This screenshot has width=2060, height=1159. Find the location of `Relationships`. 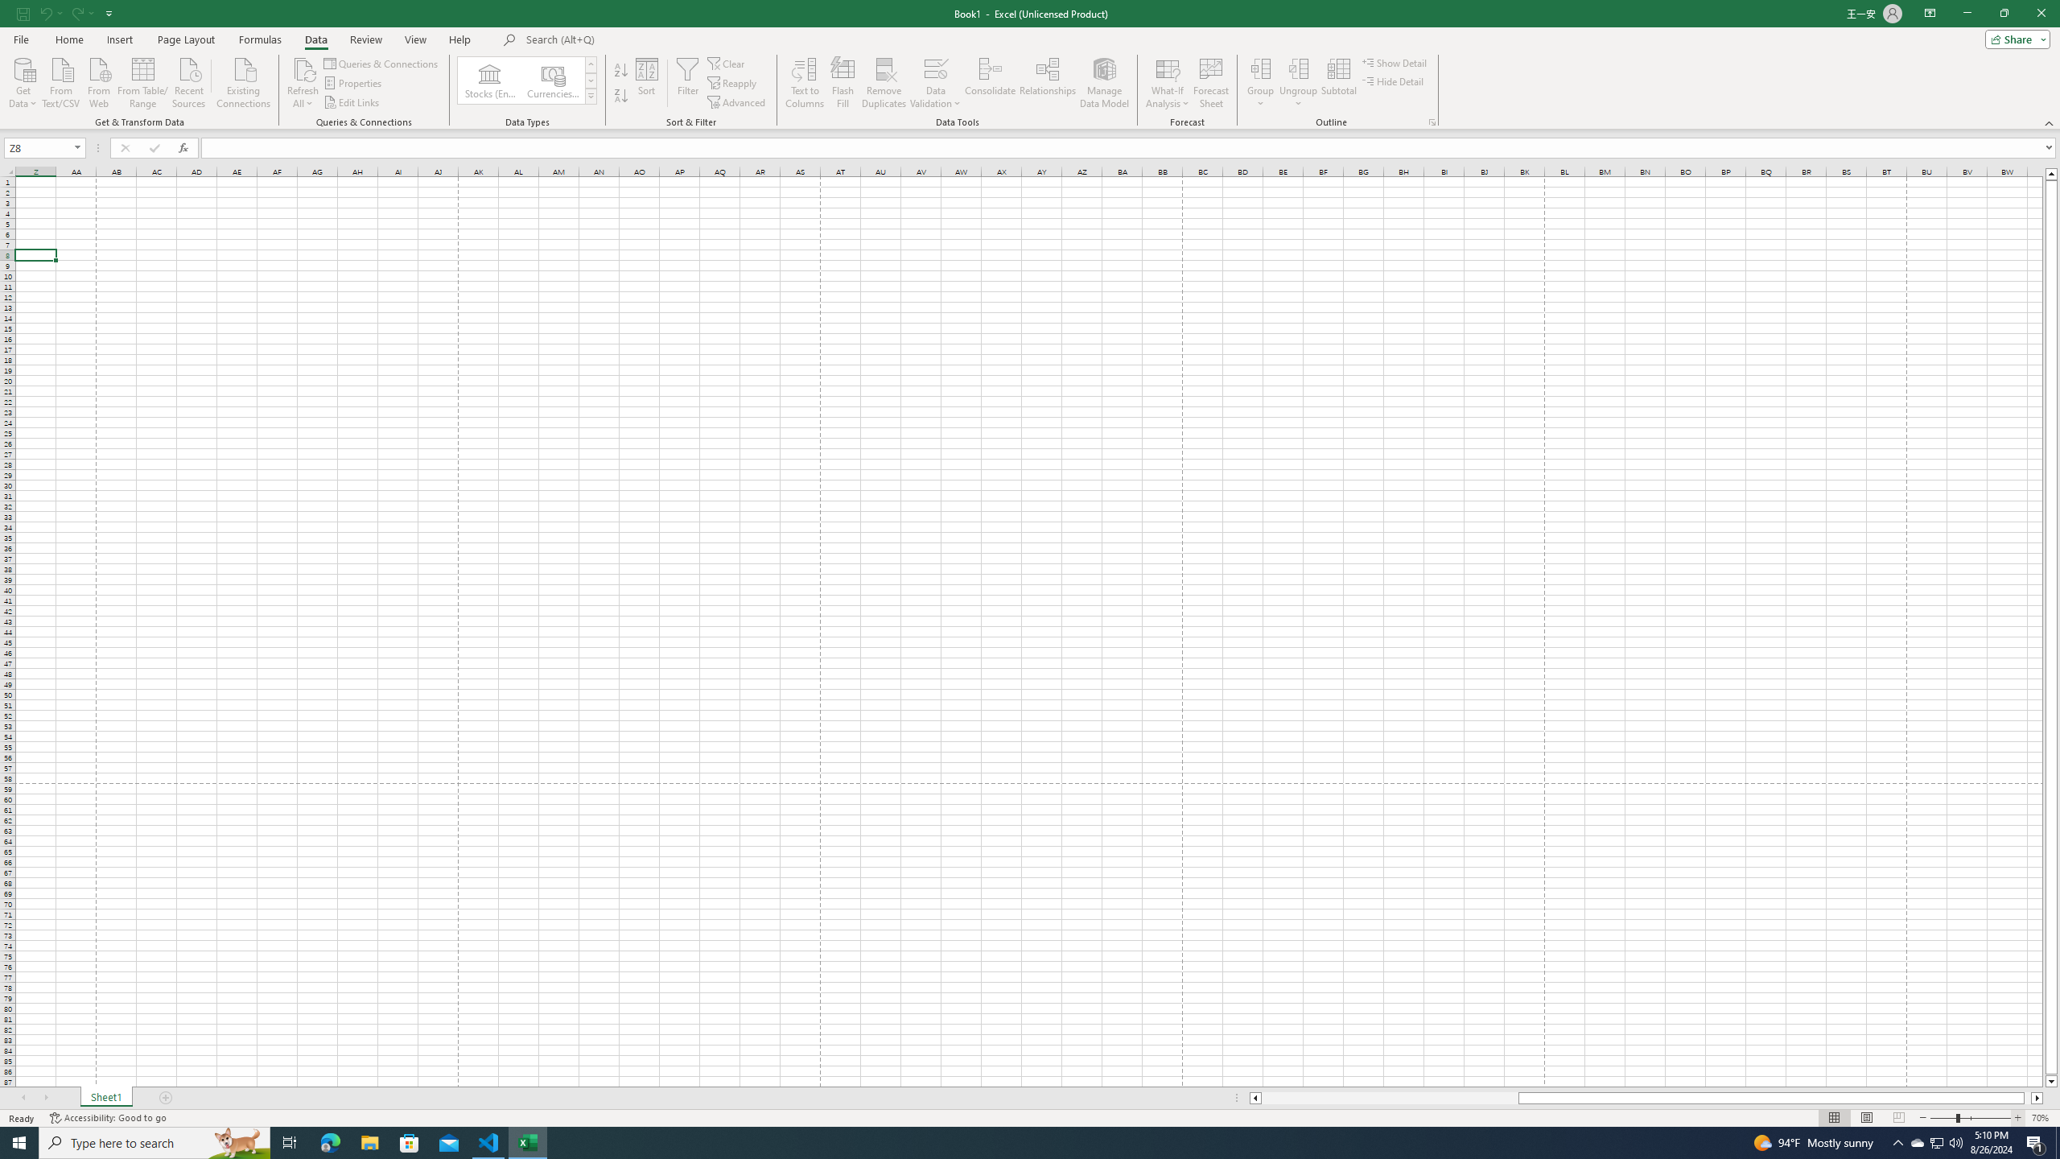

Relationships is located at coordinates (1047, 83).